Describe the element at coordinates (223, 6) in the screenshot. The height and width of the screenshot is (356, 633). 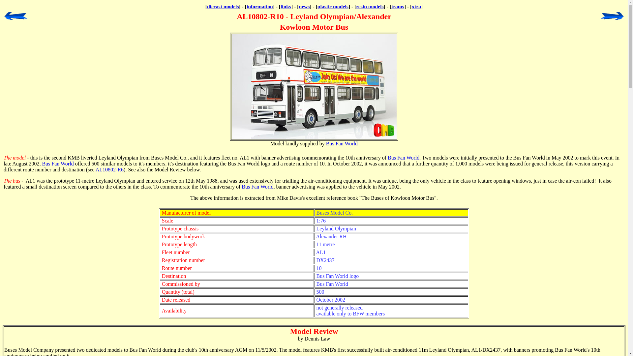
I see `diecast models` at that location.